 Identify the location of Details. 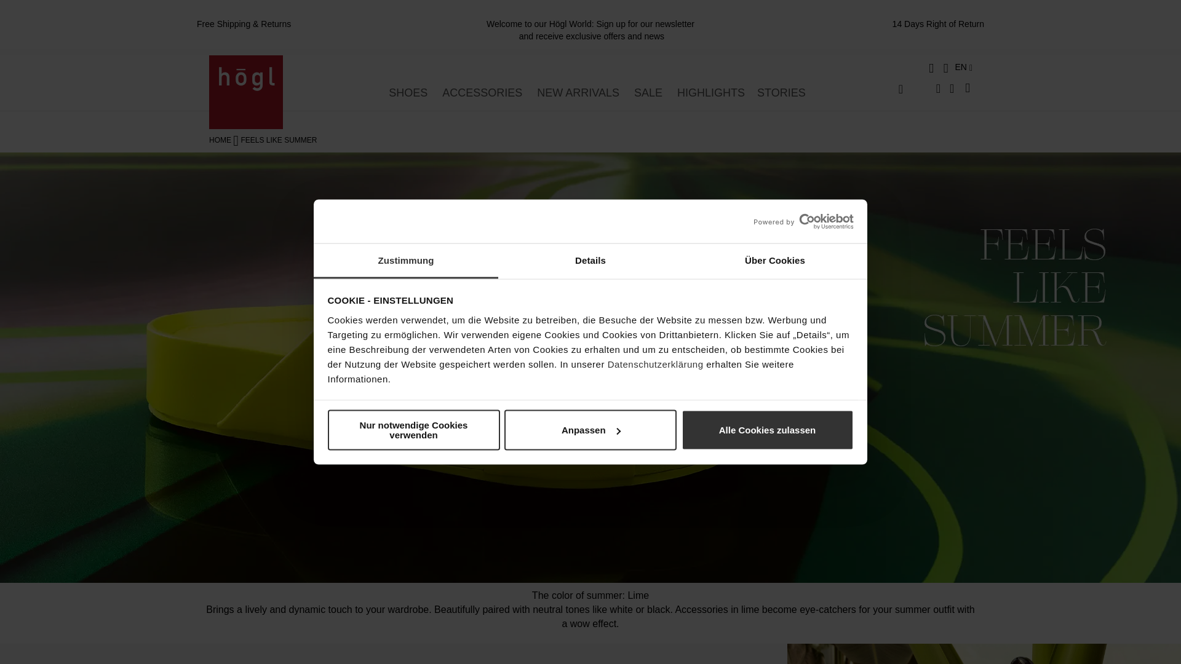
(590, 261).